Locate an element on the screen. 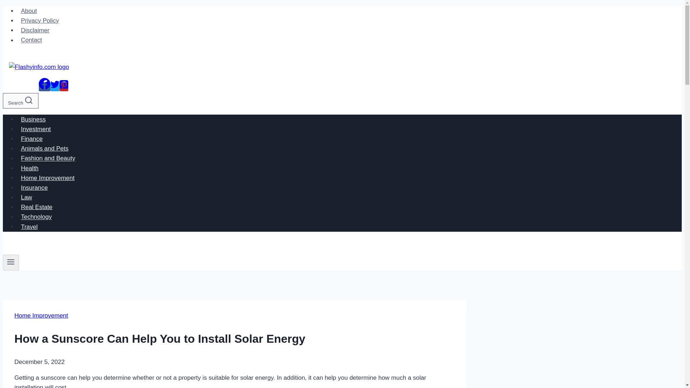 This screenshot has height=388, width=690. Home Improvement is located at coordinates (41, 315).